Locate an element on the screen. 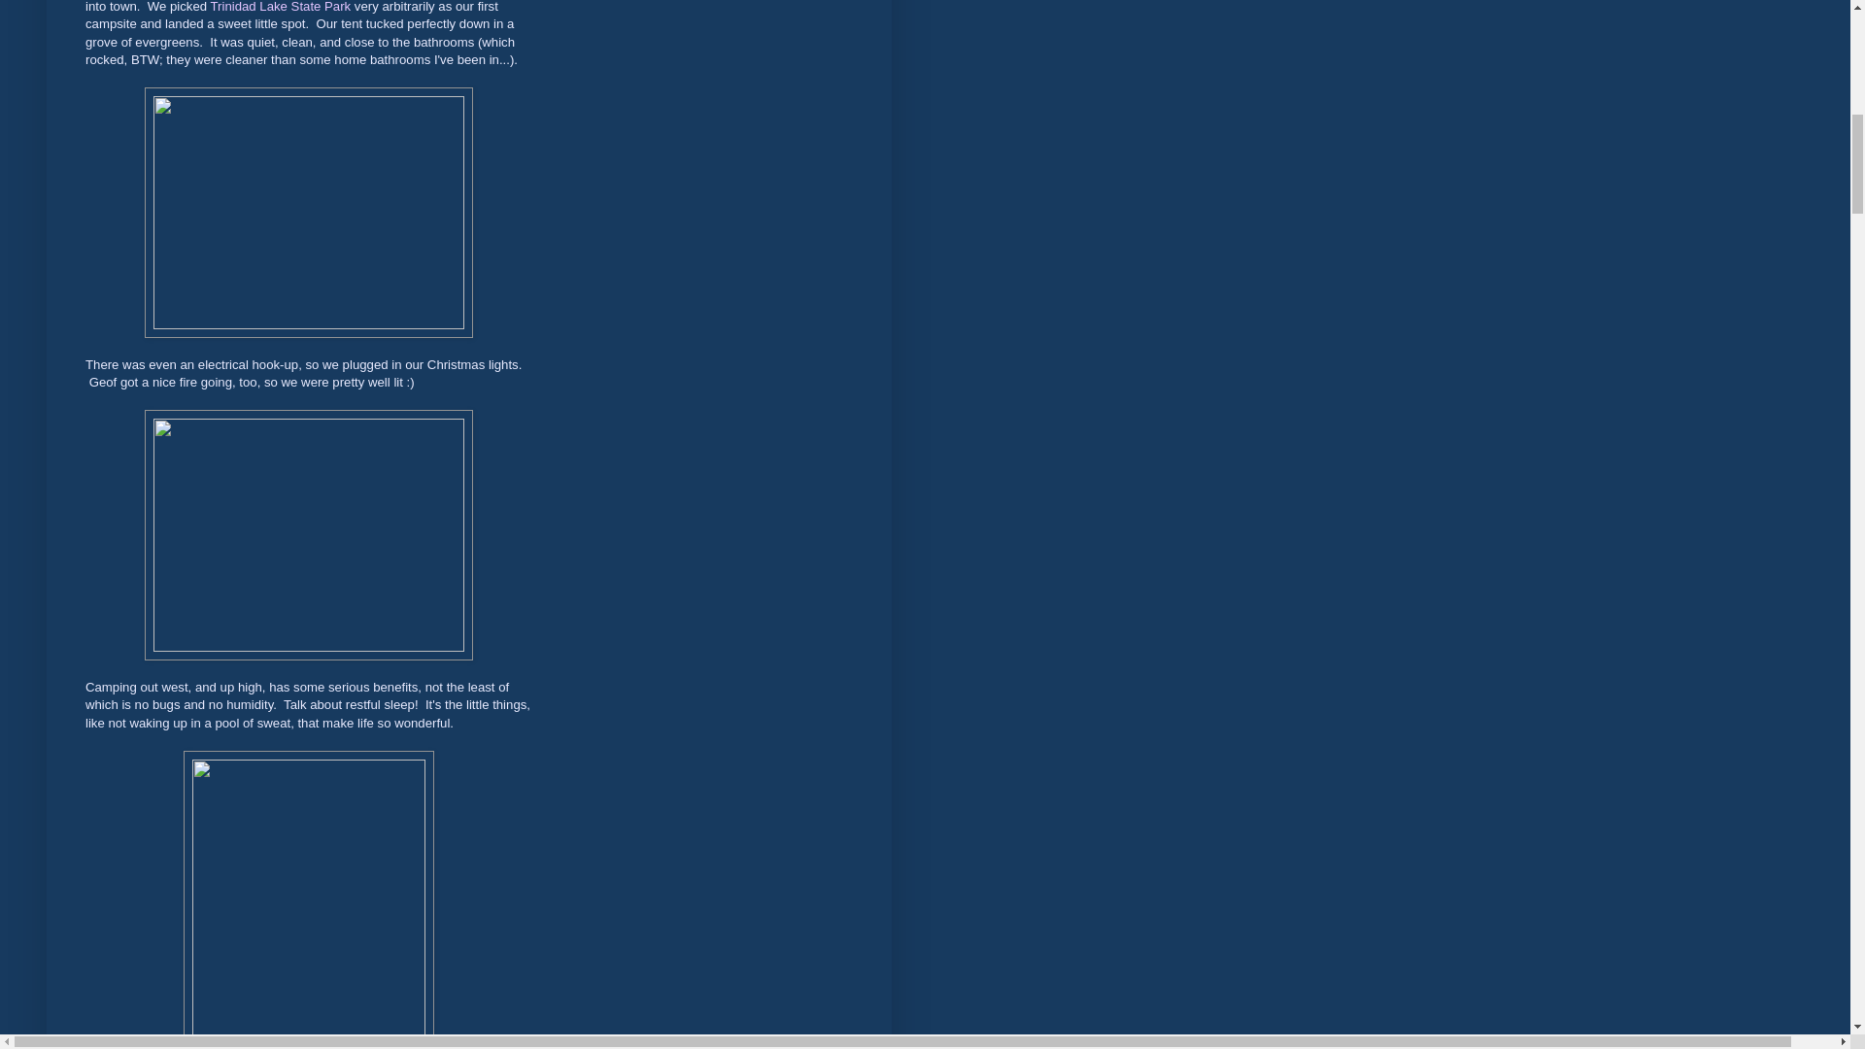 This screenshot has width=1865, height=1049. Trinidad Lake State Park is located at coordinates (281, 7).